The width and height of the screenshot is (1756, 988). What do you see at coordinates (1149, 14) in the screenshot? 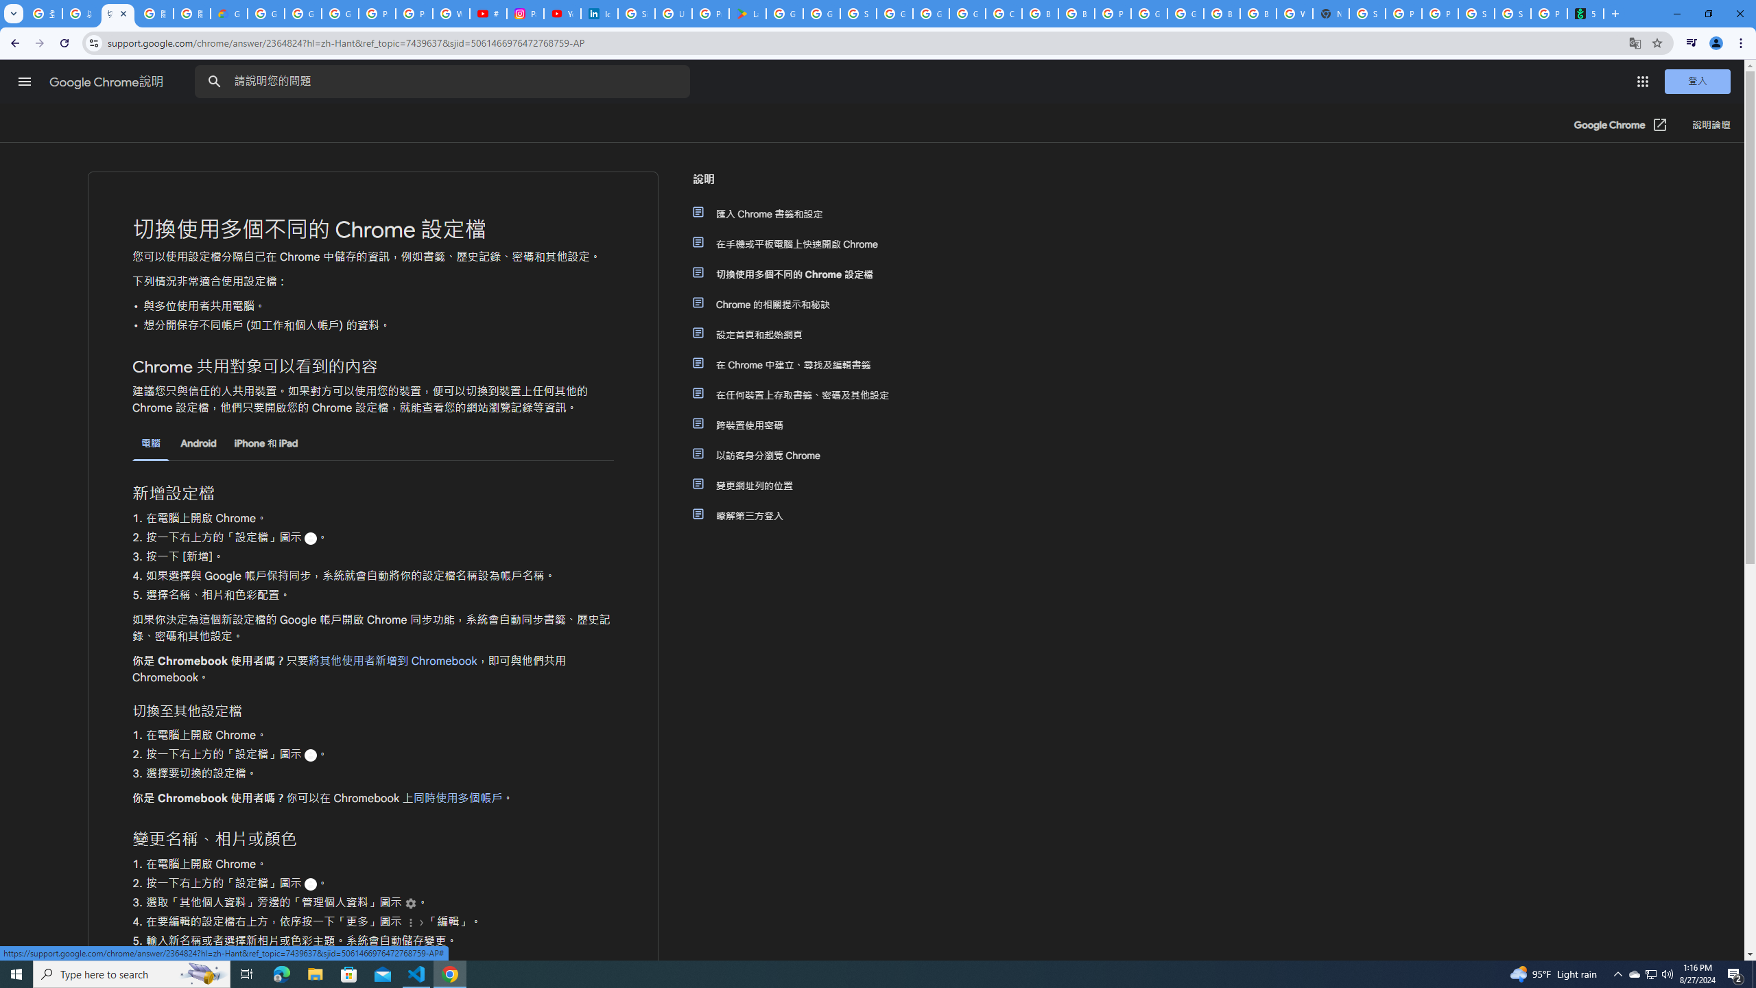
I see `Google Cloud Platform` at bounding box center [1149, 14].